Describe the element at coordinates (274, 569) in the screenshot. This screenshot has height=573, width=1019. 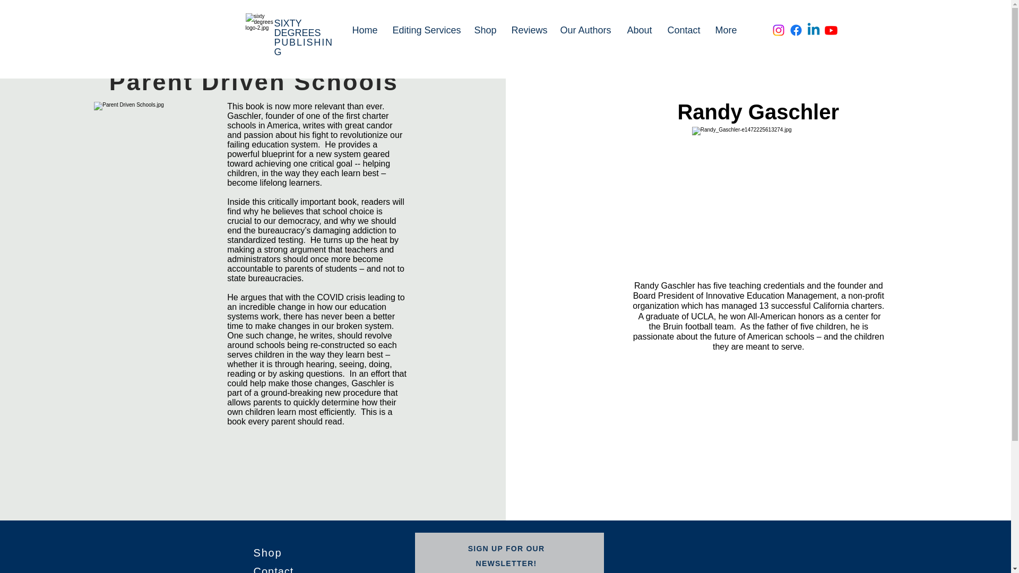
I see `Contact` at that location.